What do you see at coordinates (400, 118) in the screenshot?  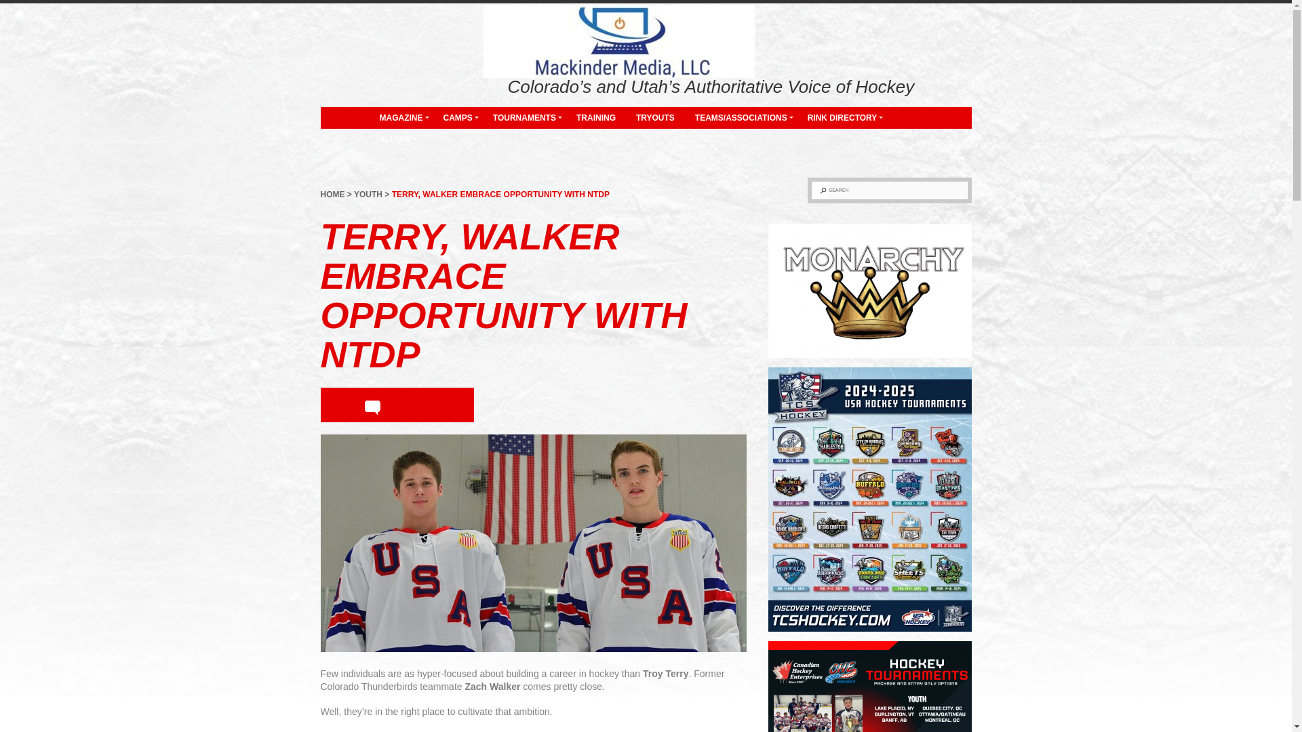 I see `MAGAZINE` at bounding box center [400, 118].